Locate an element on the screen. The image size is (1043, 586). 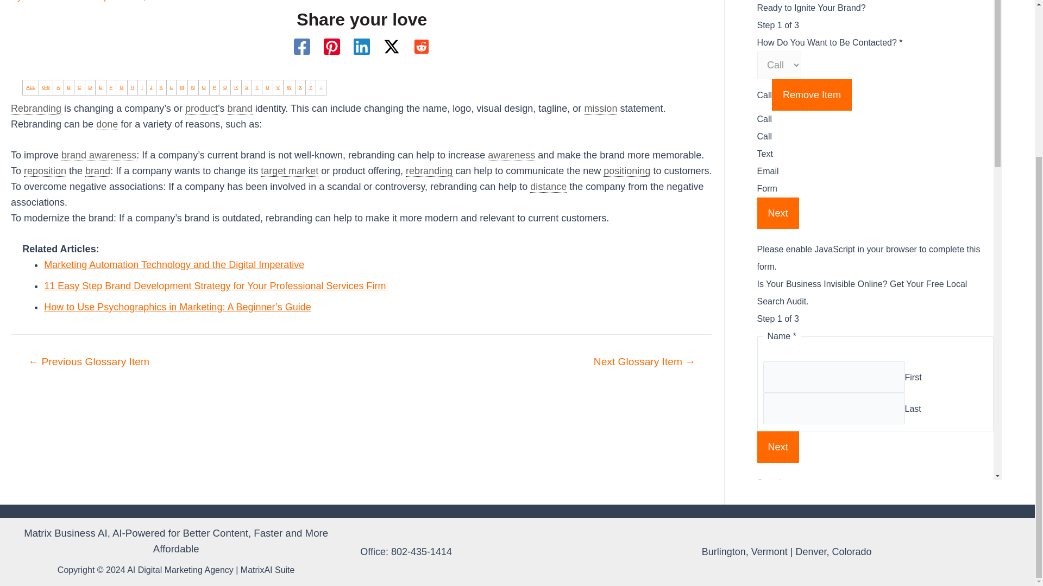
Render is located at coordinates (644, 361).